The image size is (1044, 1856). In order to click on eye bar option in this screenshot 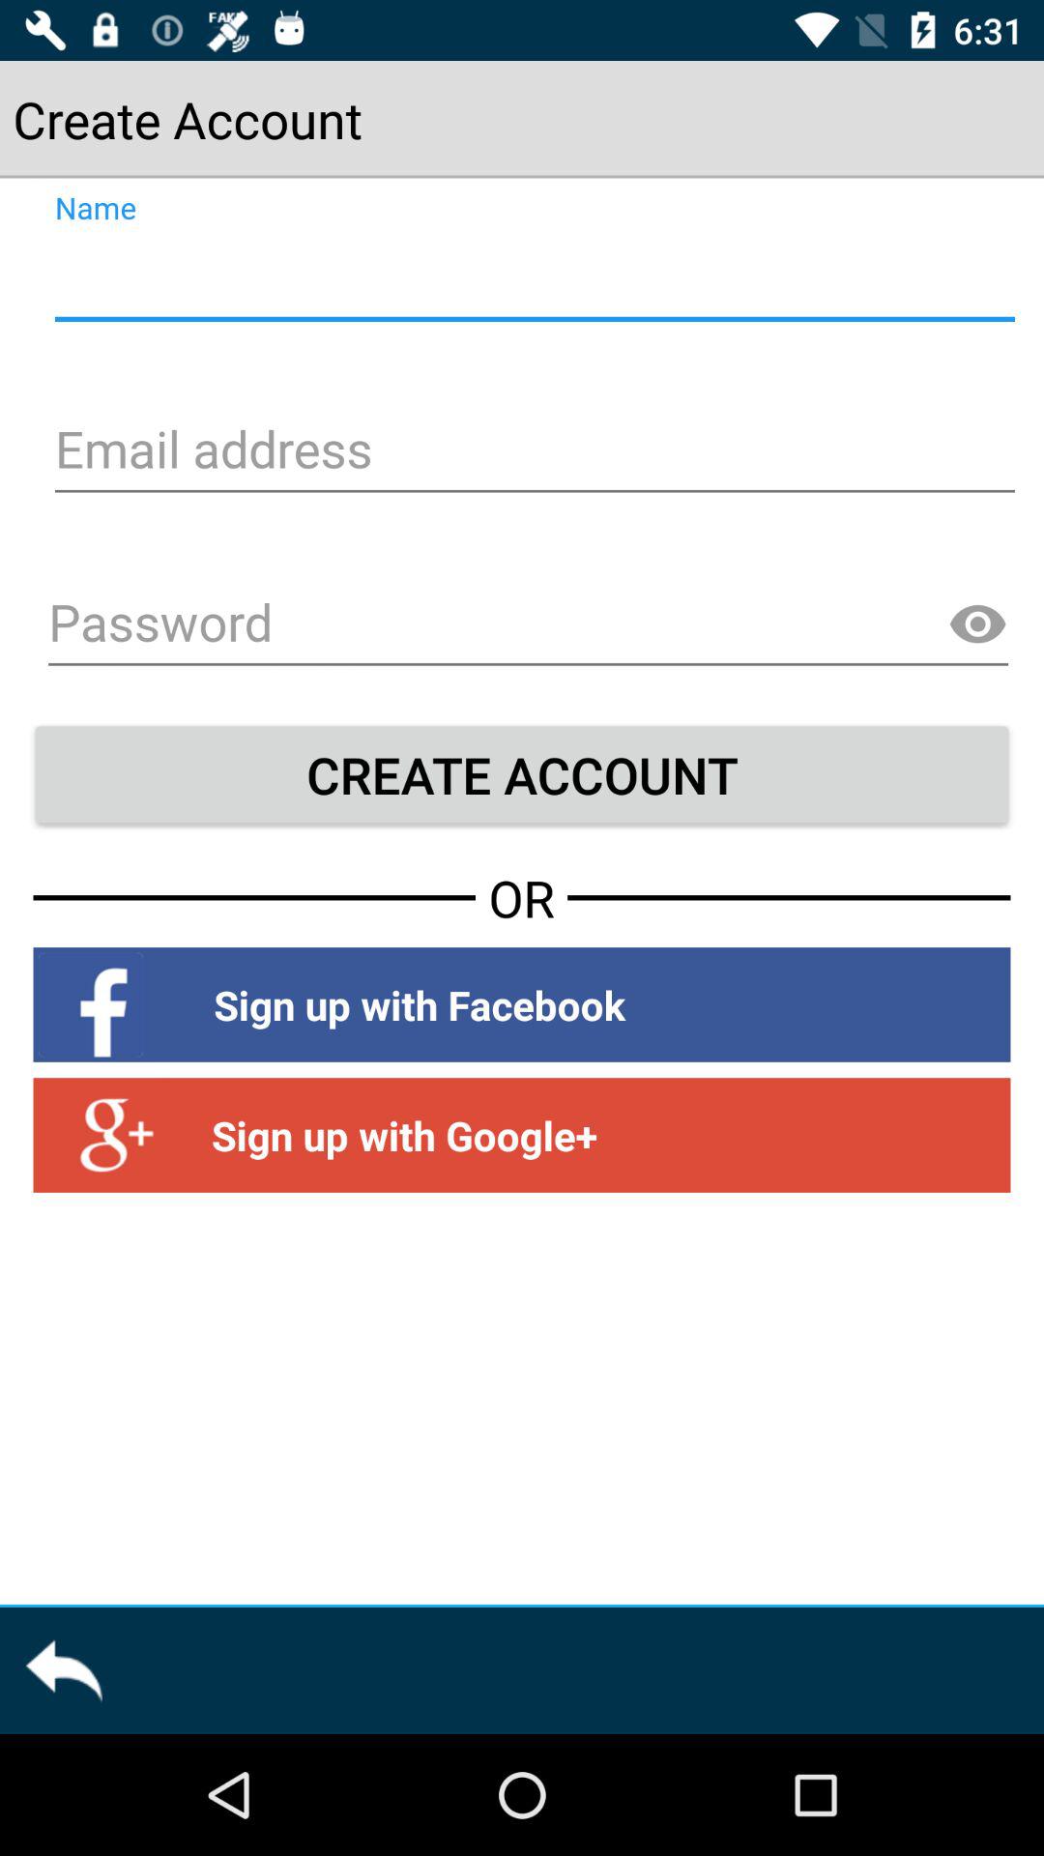, I will do `click(977, 624)`.